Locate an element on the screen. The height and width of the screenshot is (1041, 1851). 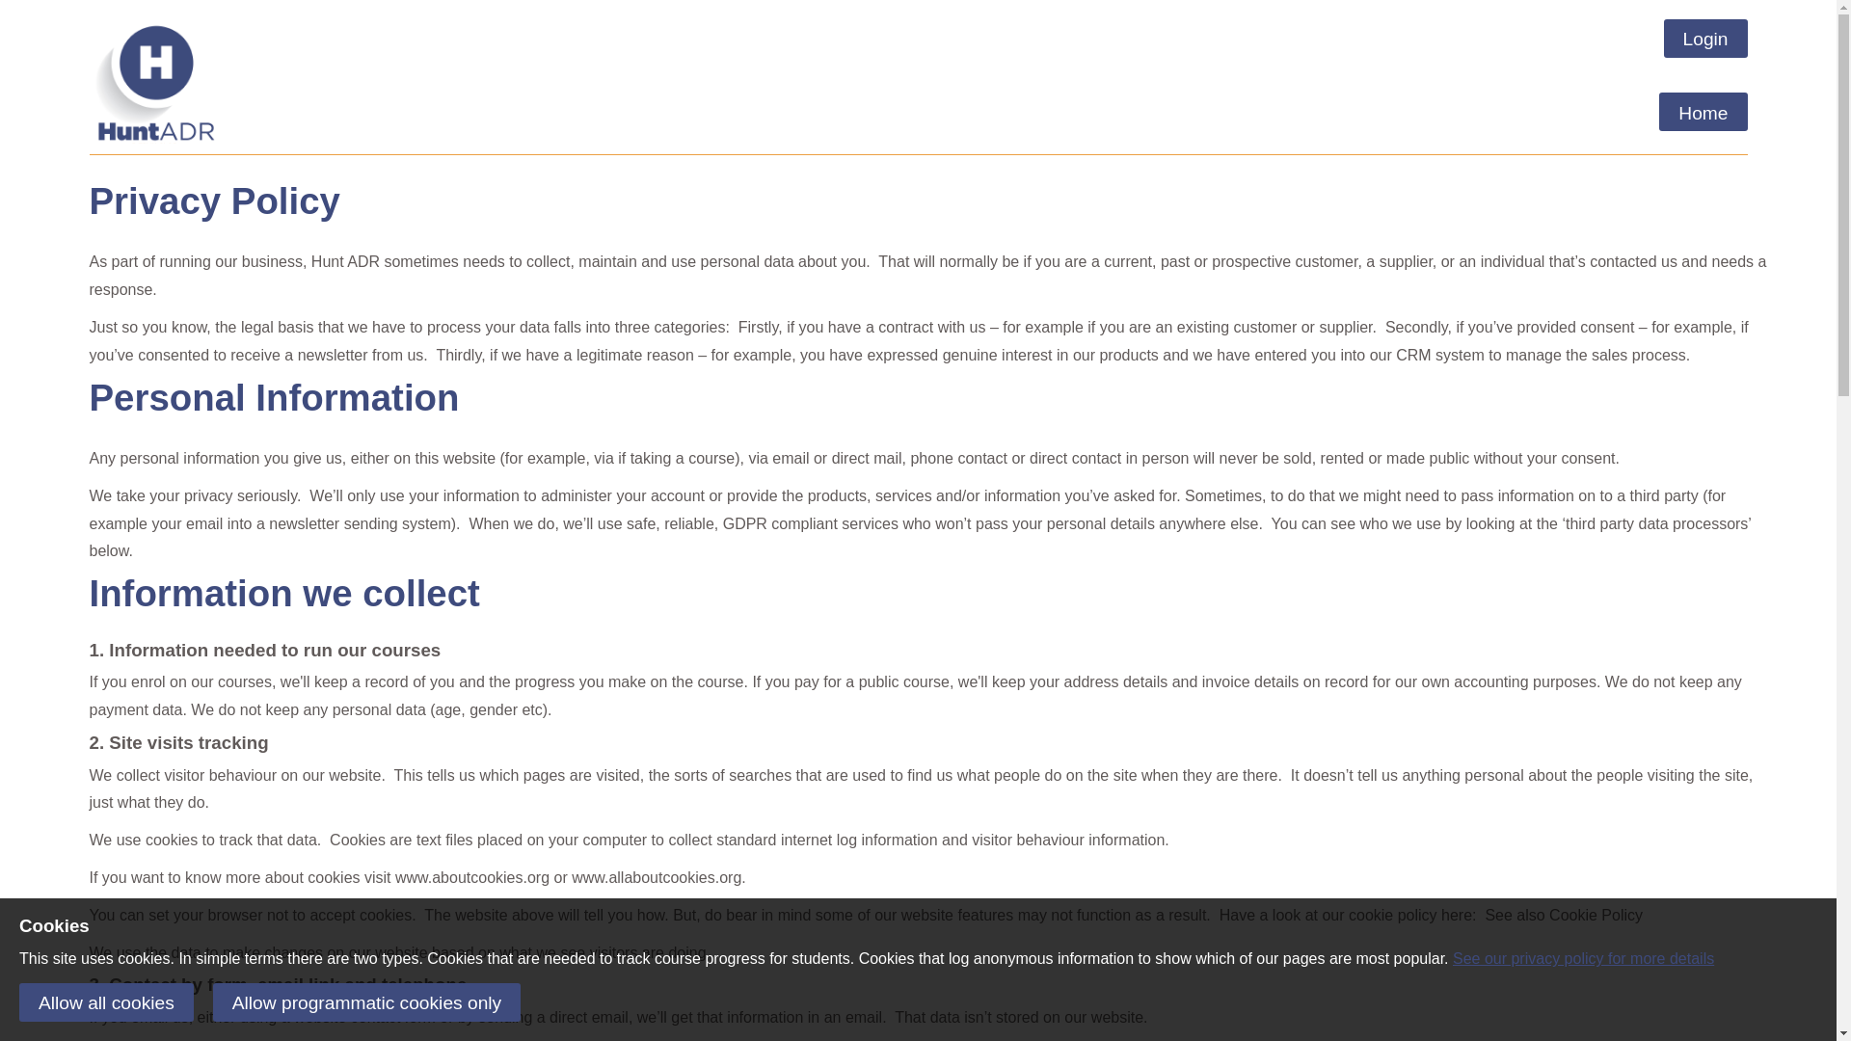
Login is located at coordinates (1705, 39).